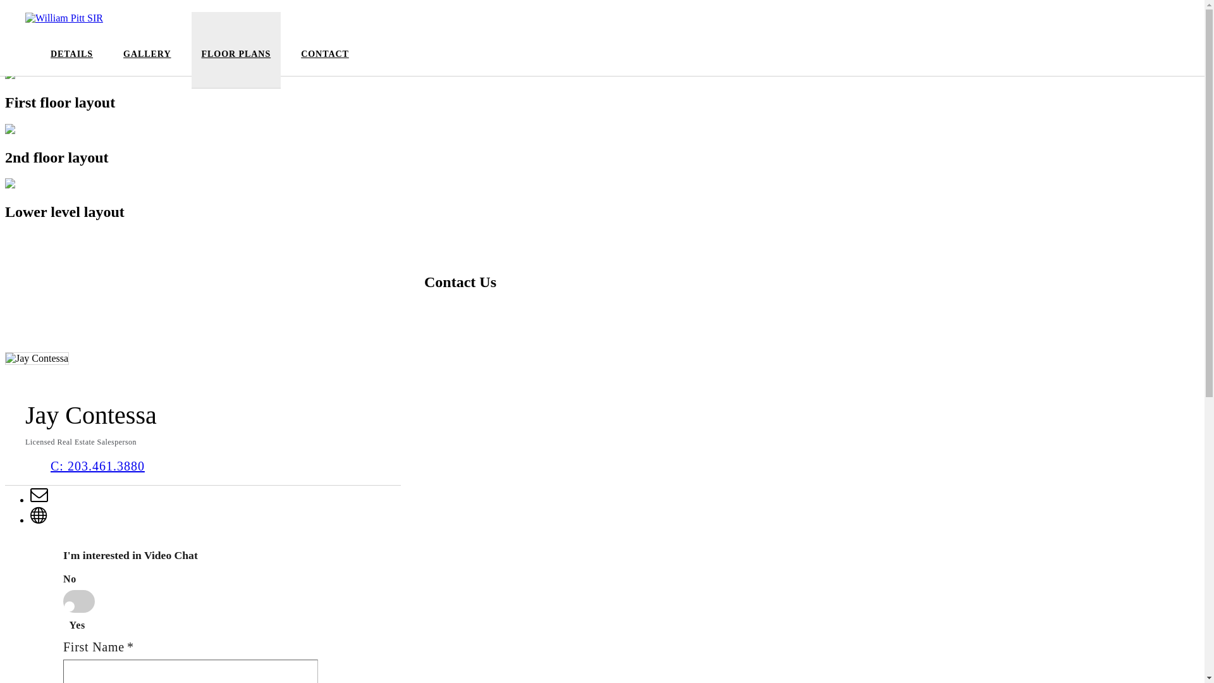 Image resolution: width=1214 pixels, height=683 pixels. What do you see at coordinates (236, 62) in the screenshot?
I see `FLOOR PLANS` at bounding box center [236, 62].